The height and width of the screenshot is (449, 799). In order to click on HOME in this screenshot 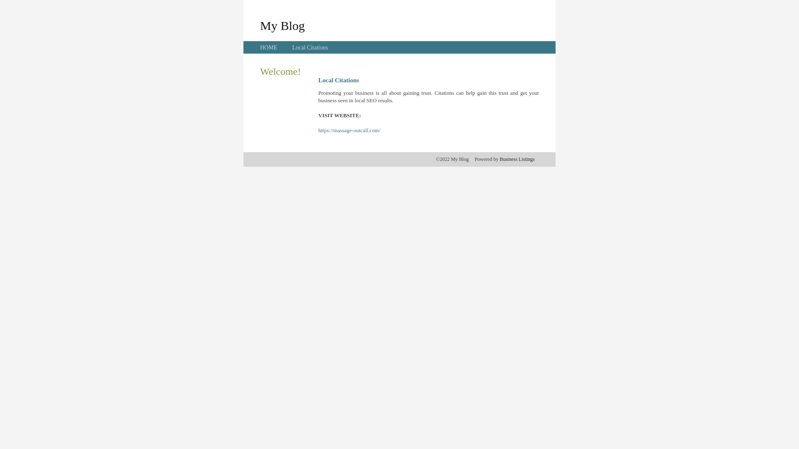, I will do `click(269, 47)`.